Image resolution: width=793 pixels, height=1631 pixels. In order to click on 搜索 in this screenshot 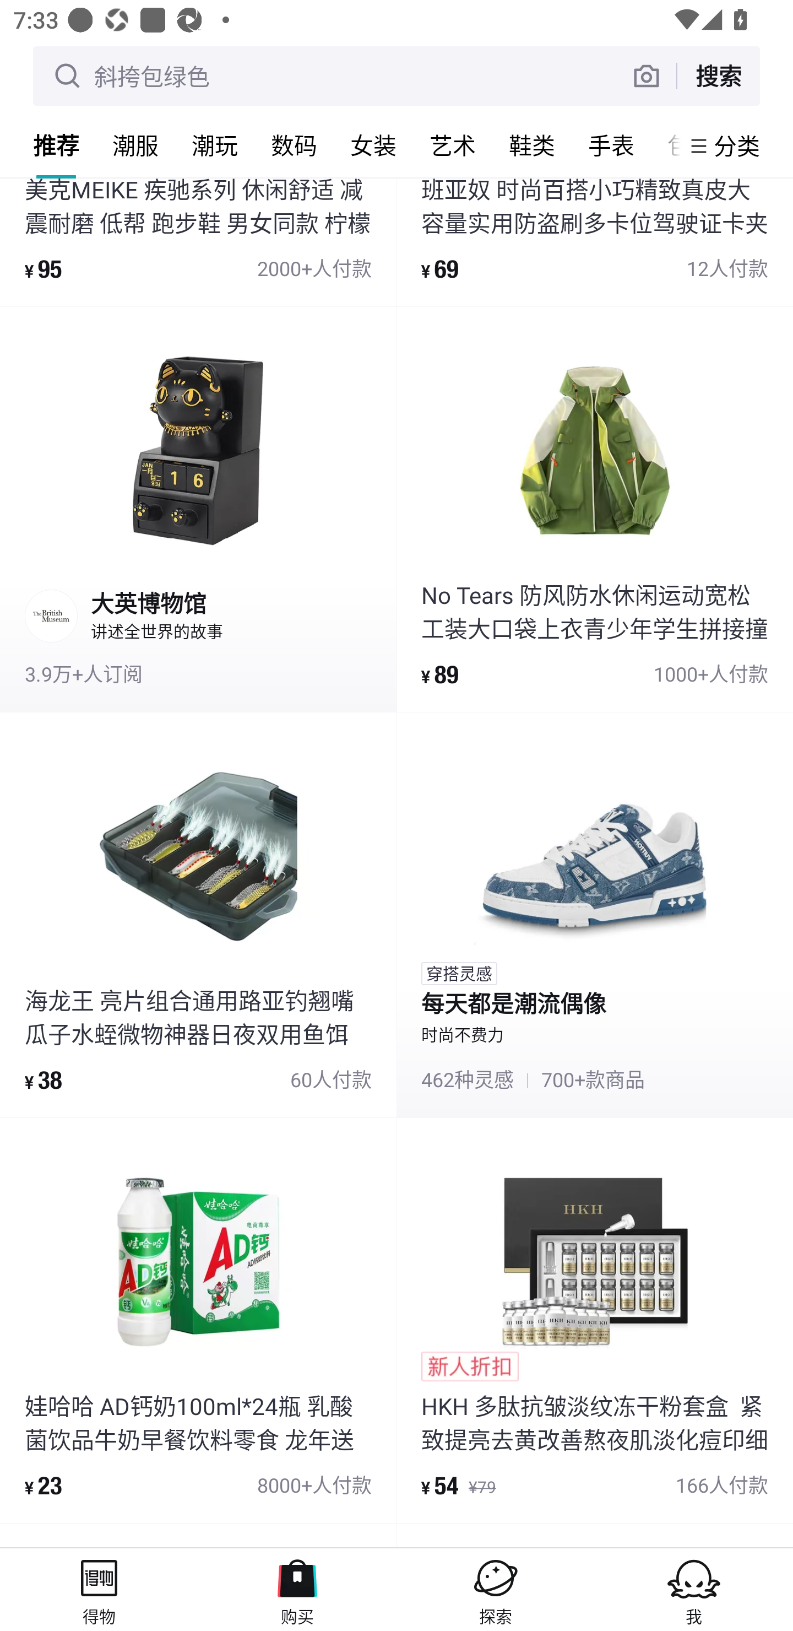, I will do `click(718, 75)`.